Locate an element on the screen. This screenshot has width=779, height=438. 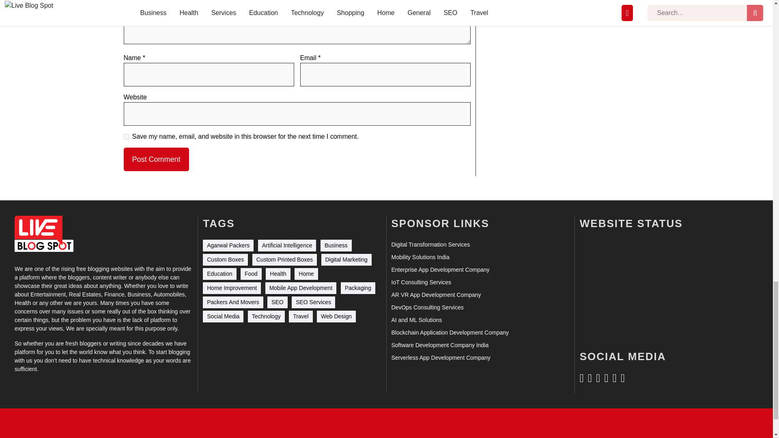
IoT Consulting Services is located at coordinates (421, 282).